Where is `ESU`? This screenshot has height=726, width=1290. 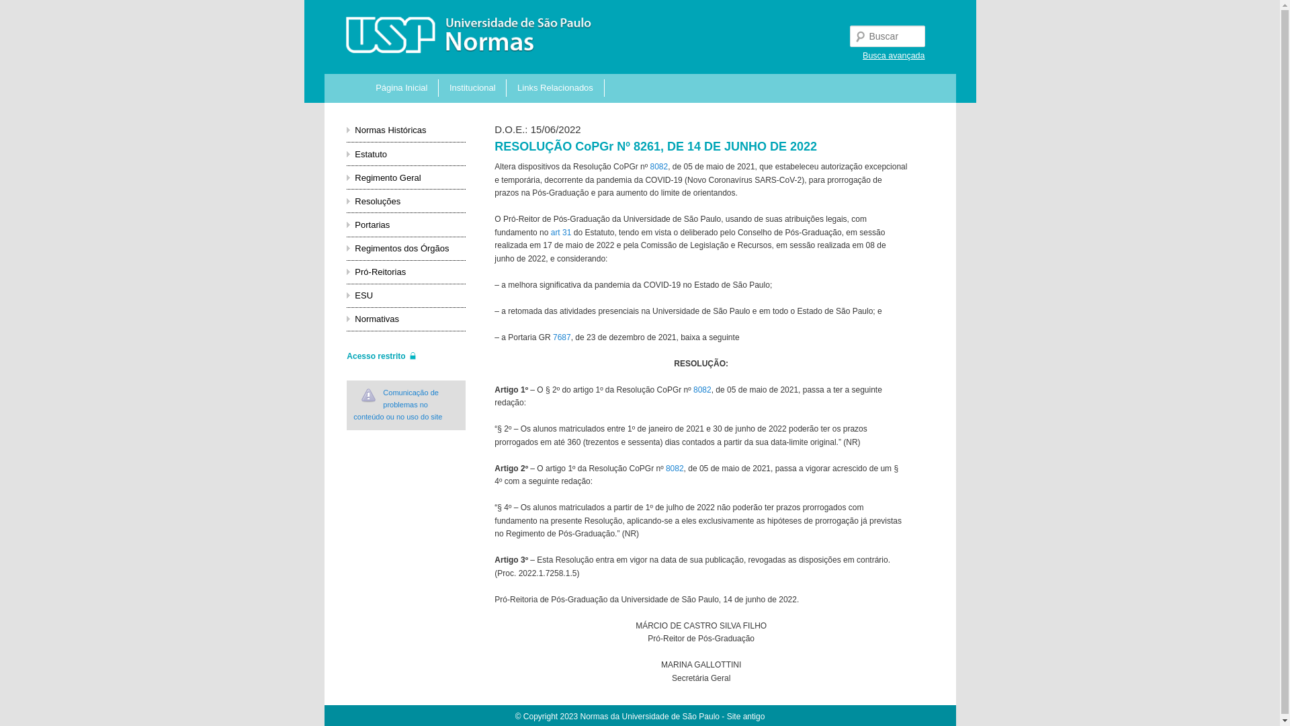
ESU is located at coordinates (364, 295).